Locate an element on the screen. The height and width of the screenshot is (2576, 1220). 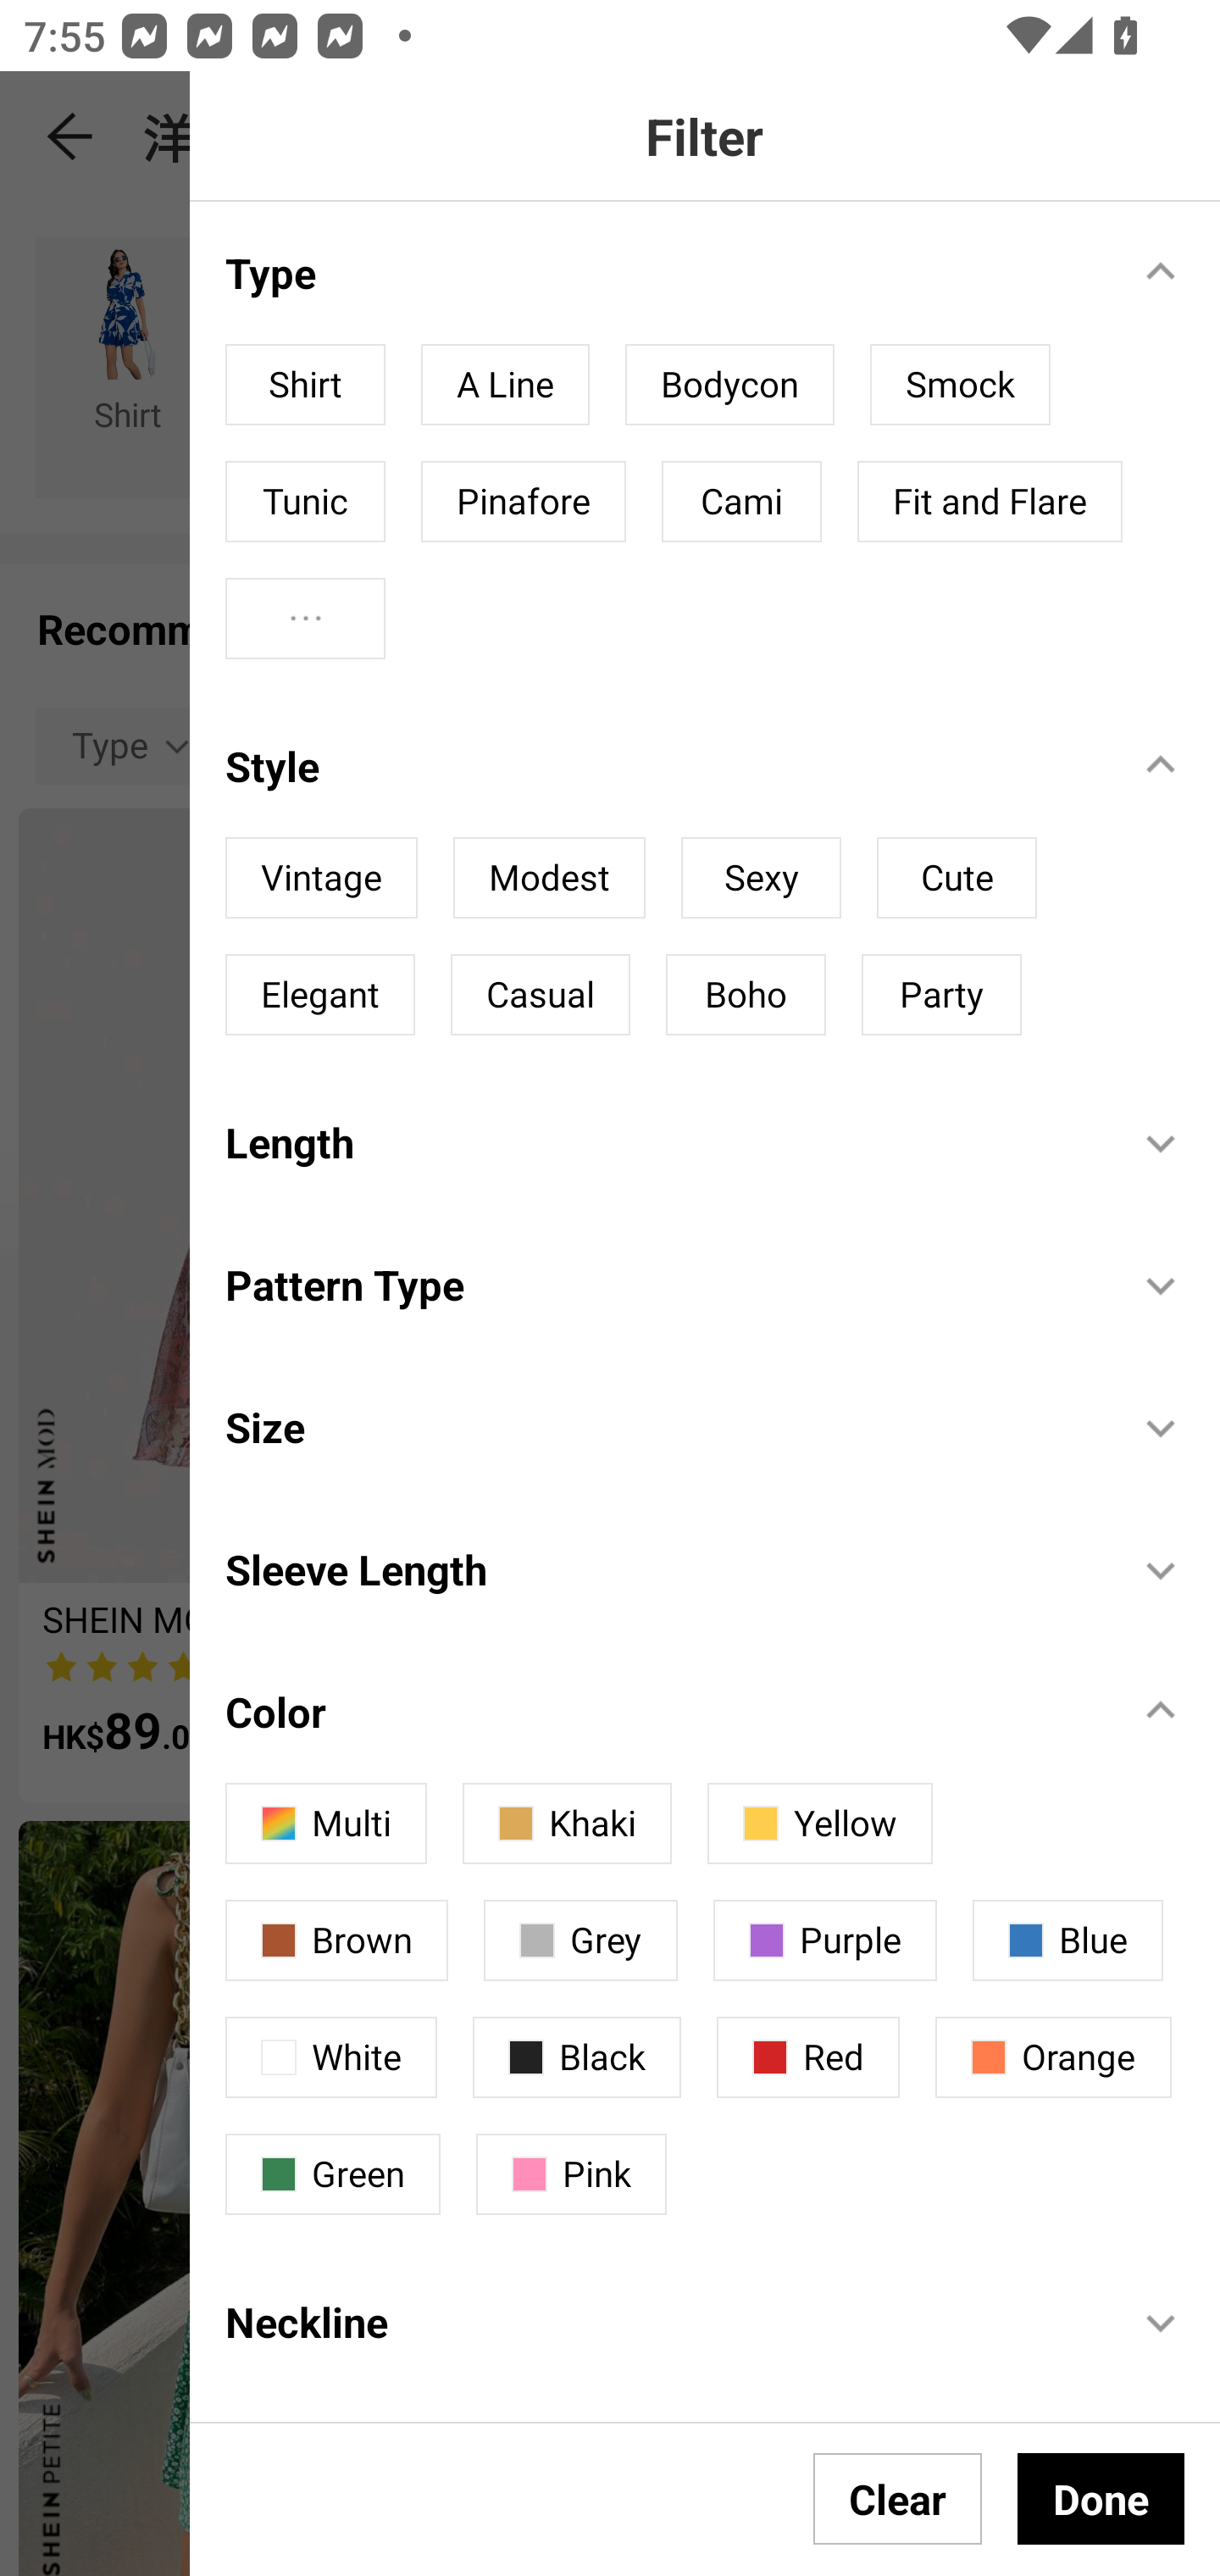
A Line is located at coordinates (505, 385).